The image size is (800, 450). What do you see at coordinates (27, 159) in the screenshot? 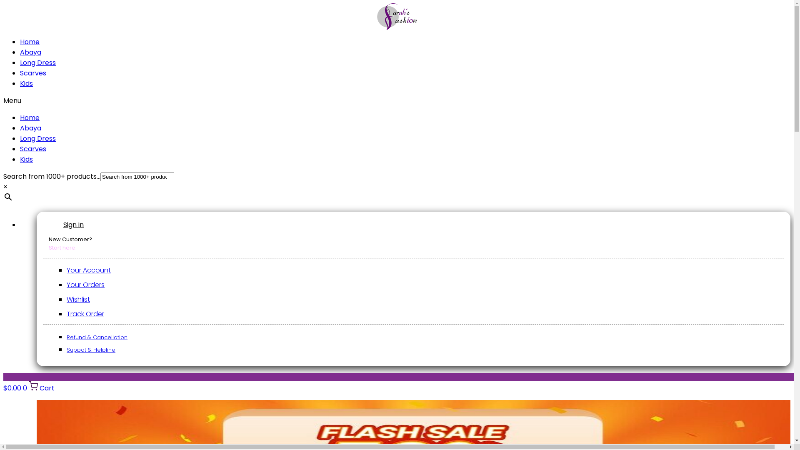
I see `Kids` at bounding box center [27, 159].